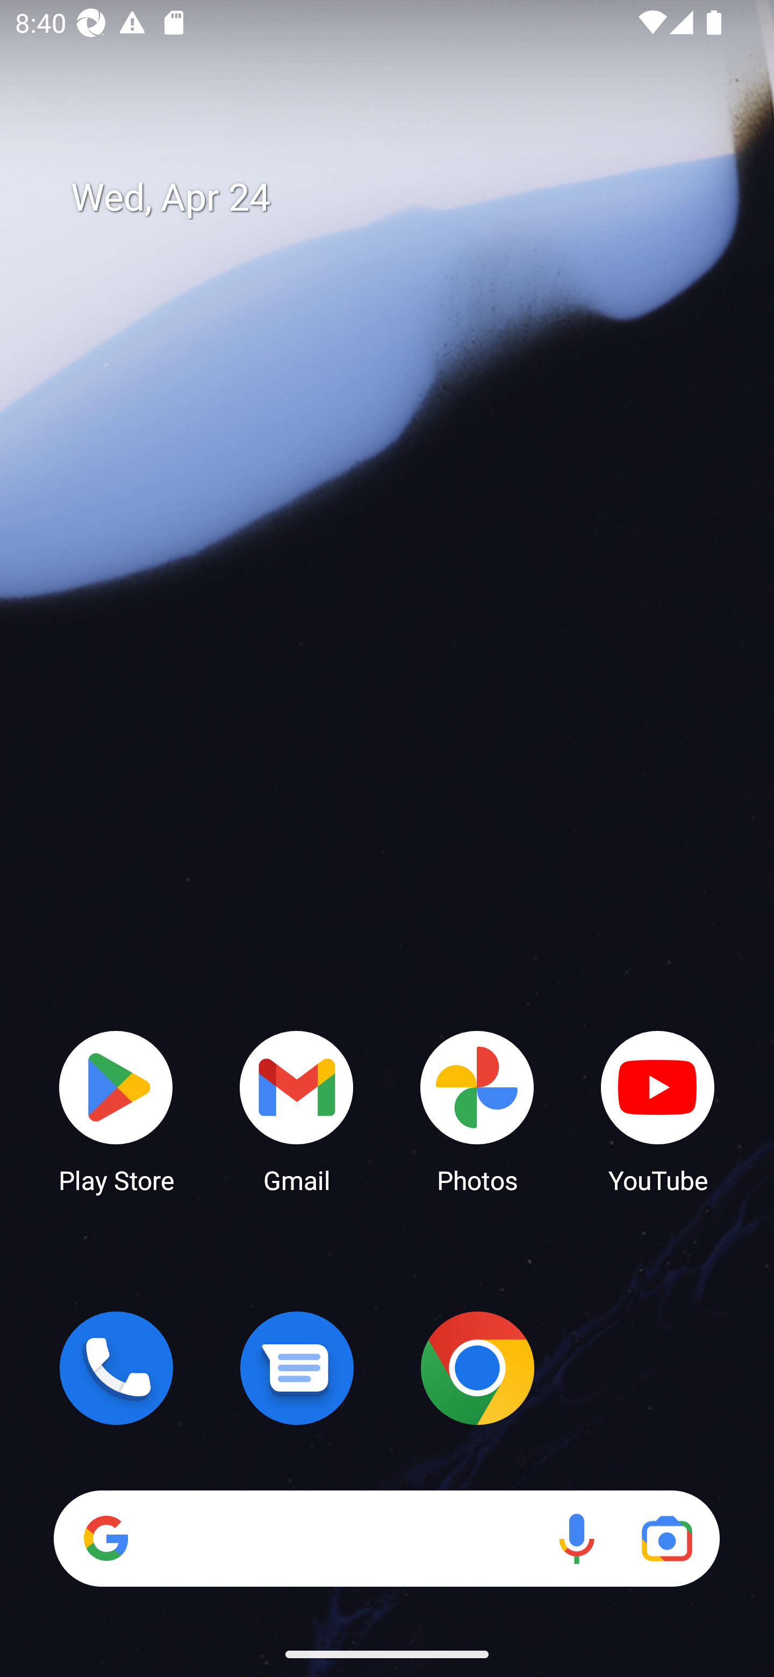 This screenshot has width=774, height=1677. What do you see at coordinates (658, 1110) in the screenshot?
I see `YouTube` at bounding box center [658, 1110].